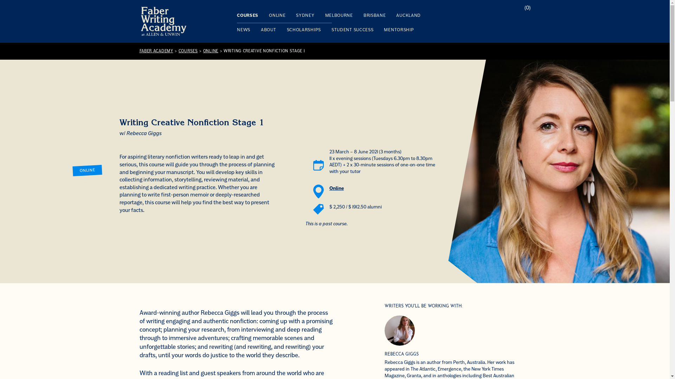 This screenshot has width=675, height=379. I want to click on FABER ACADEMY, so click(156, 51).